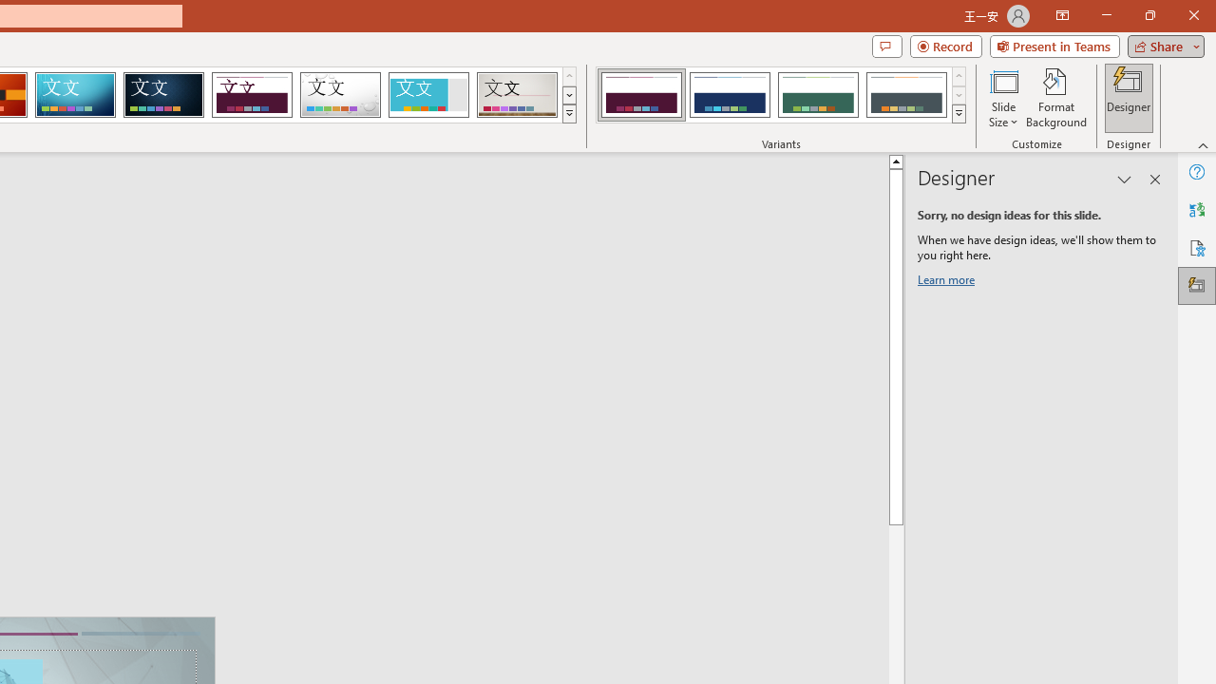  Describe the element at coordinates (730, 95) in the screenshot. I see `Dividend Variant 2` at that location.